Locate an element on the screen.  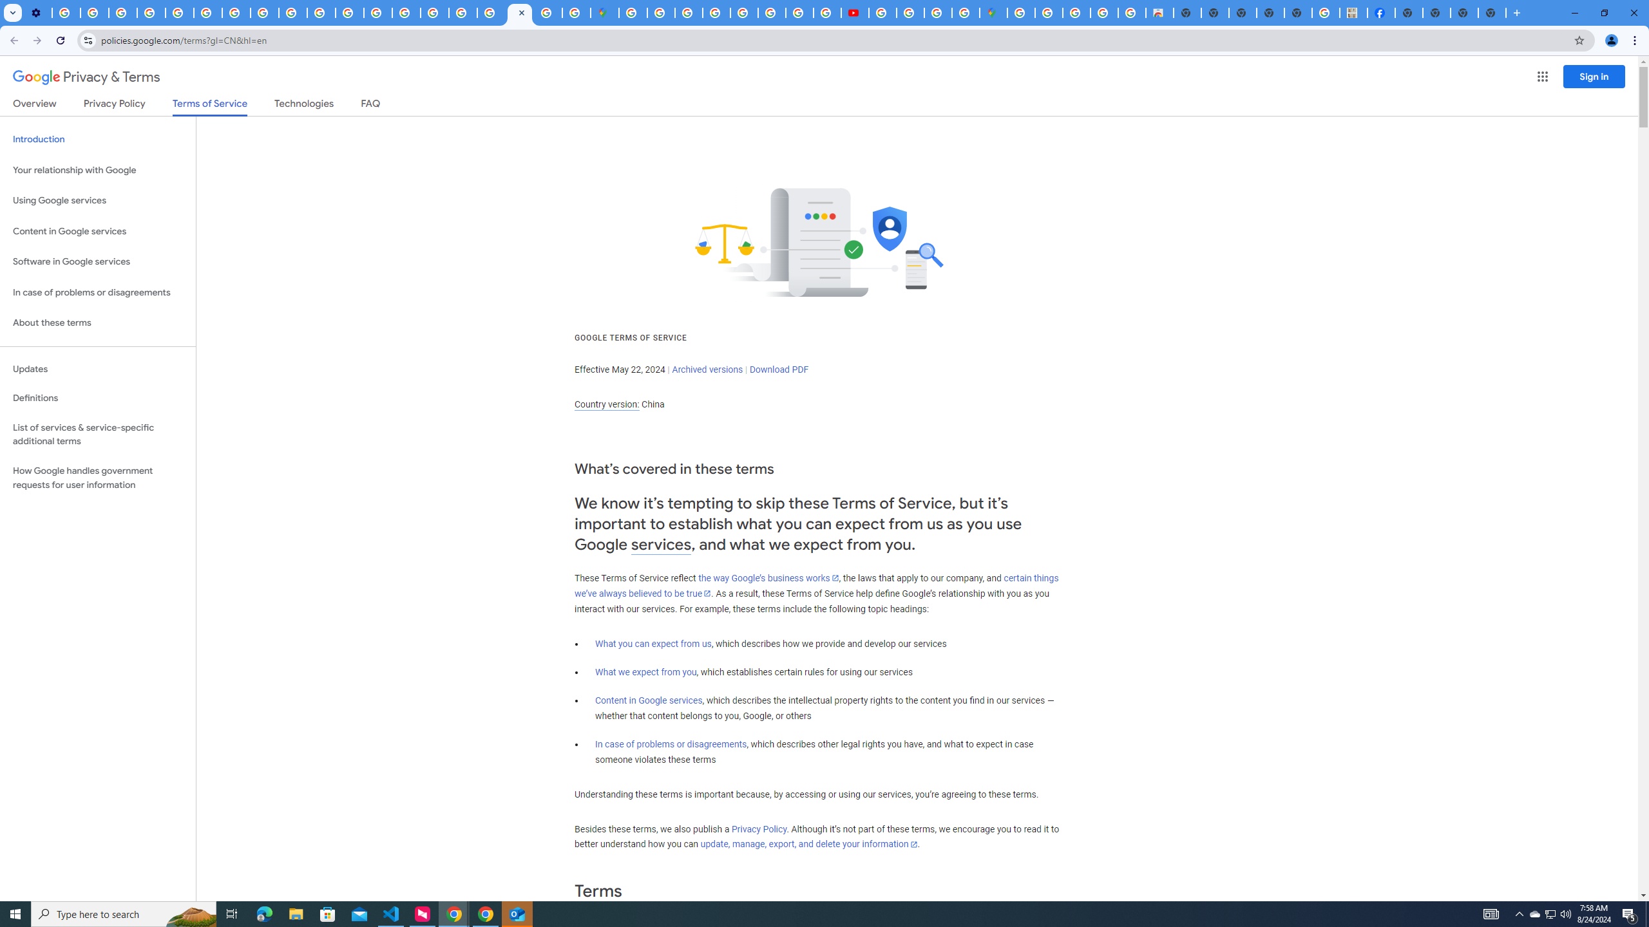
About these terms is located at coordinates (98, 323).